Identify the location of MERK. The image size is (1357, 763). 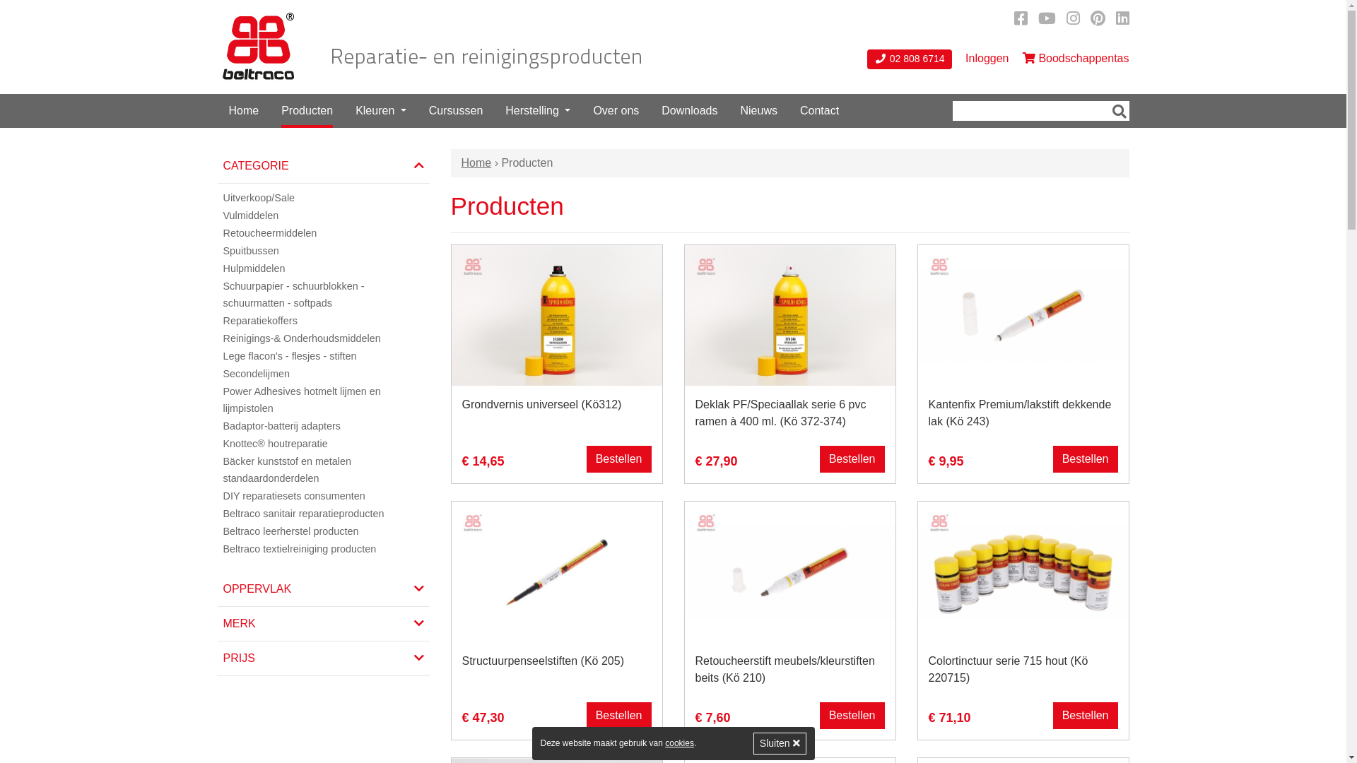
(324, 624).